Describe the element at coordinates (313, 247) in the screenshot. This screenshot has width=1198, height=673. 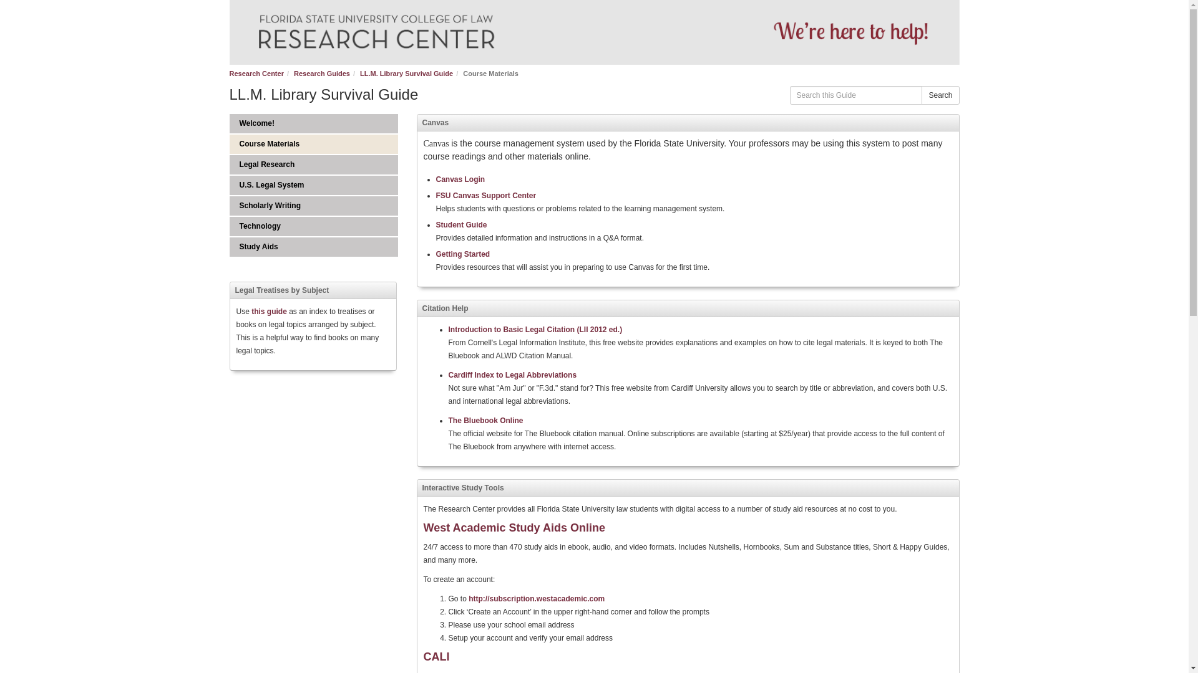
I see `Study Aids` at that location.